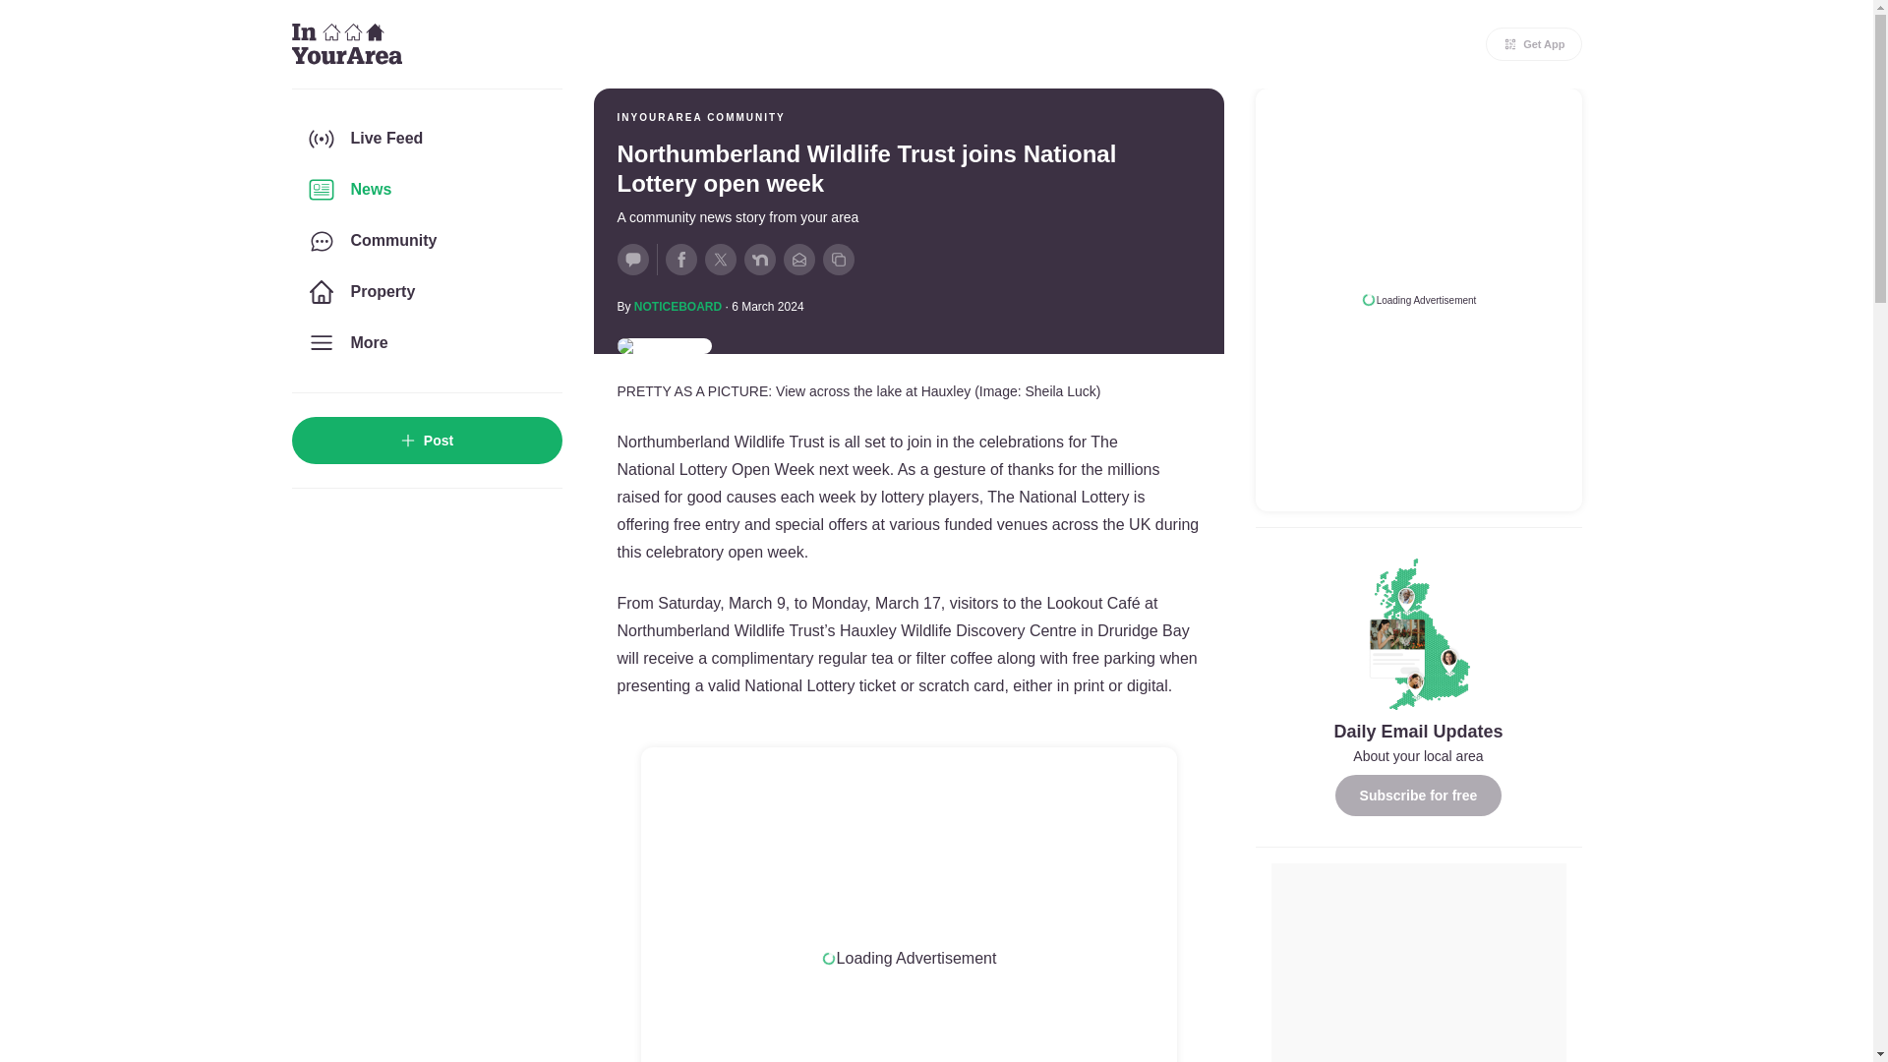 The image size is (1888, 1062). Describe the element at coordinates (425, 241) in the screenshot. I see `Community` at that location.